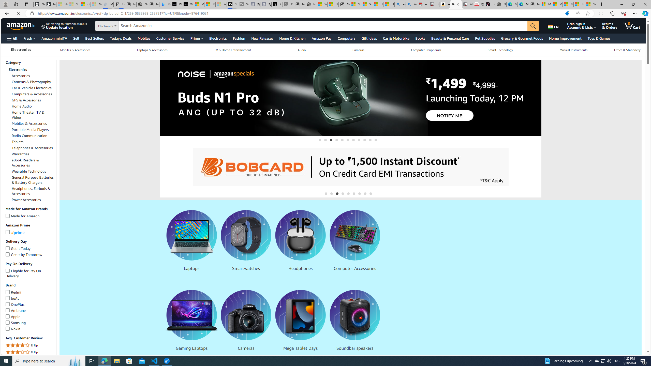 This screenshot has height=366, width=651. I want to click on Huge shark washes ashore at New York City beach | Watch, so click(333, 4).